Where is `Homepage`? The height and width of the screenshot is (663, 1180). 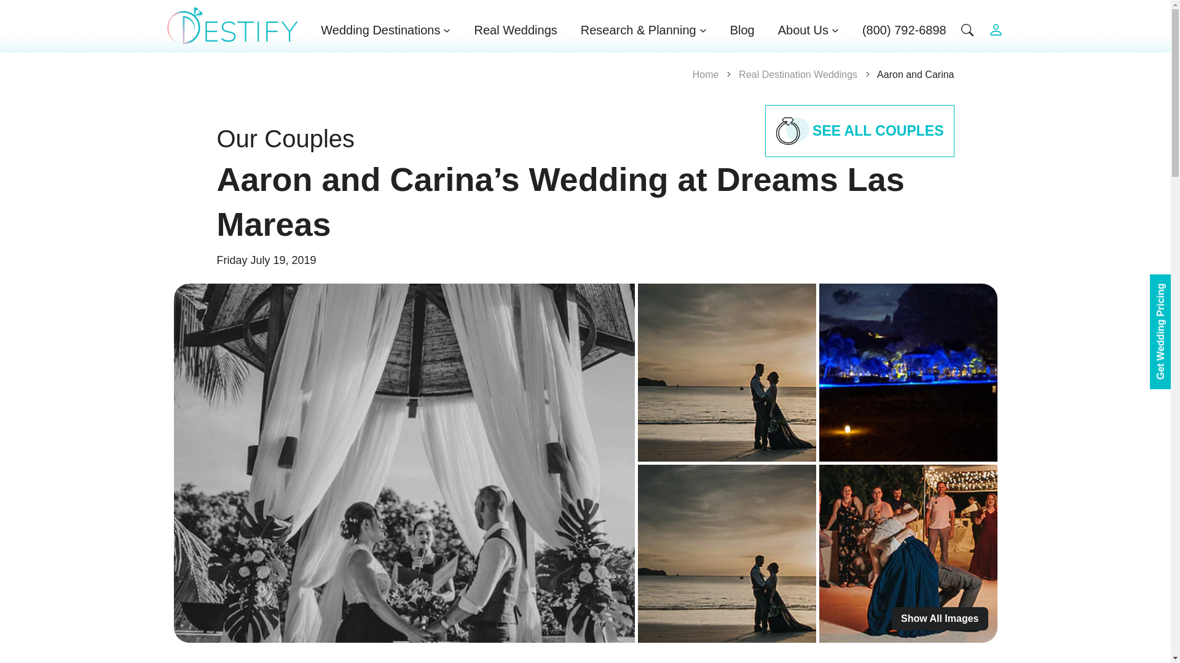 Homepage is located at coordinates (232, 26).